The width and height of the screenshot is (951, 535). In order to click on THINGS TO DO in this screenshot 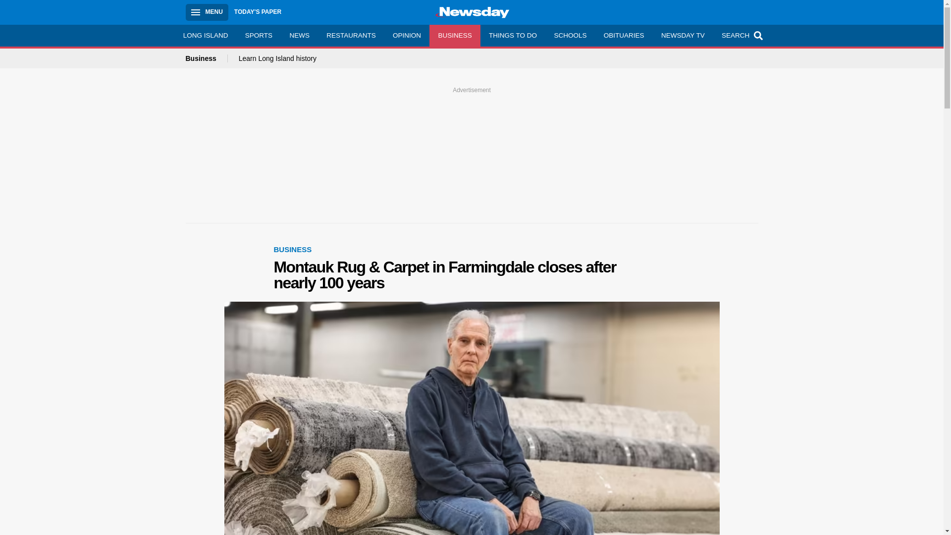, I will do `click(512, 35)`.